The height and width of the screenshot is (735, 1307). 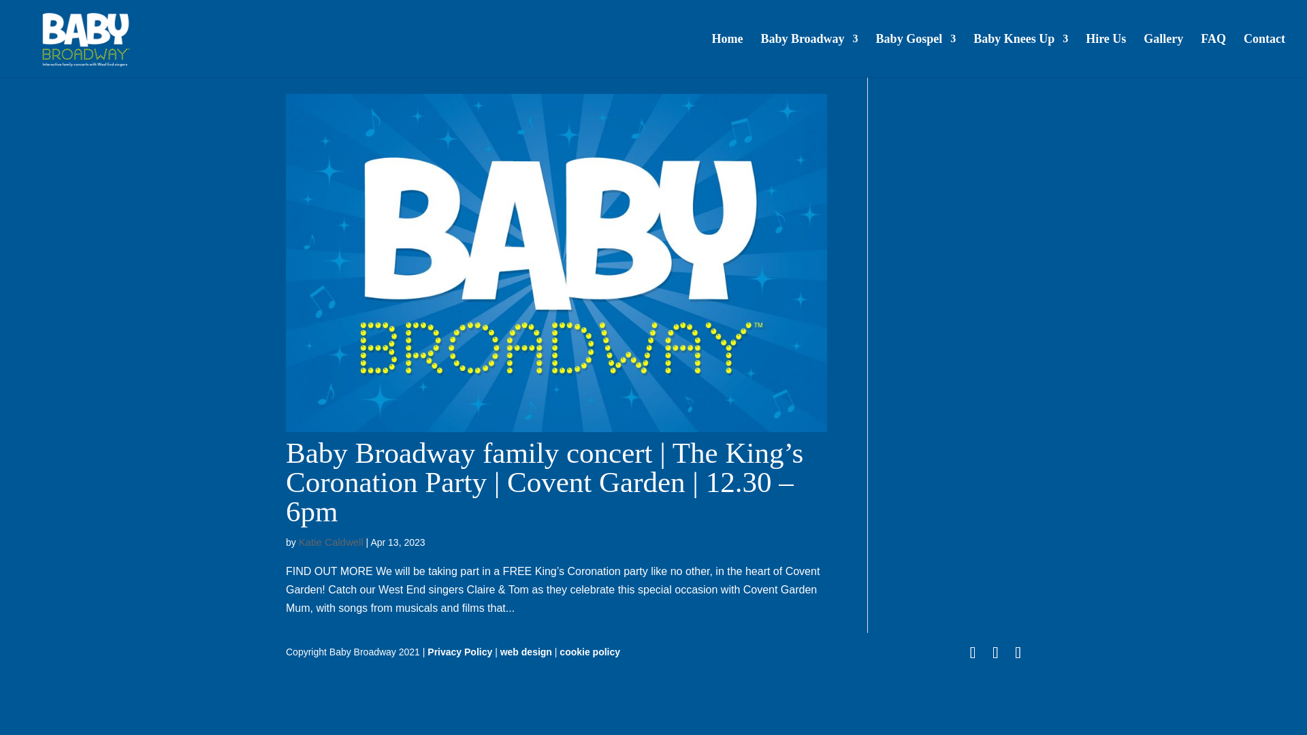 I want to click on Privacy Policy, so click(x=459, y=652).